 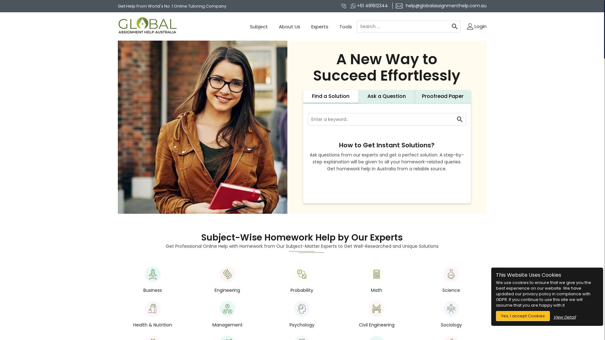 What do you see at coordinates (320, 26) in the screenshot?
I see `Experts` at bounding box center [320, 26].